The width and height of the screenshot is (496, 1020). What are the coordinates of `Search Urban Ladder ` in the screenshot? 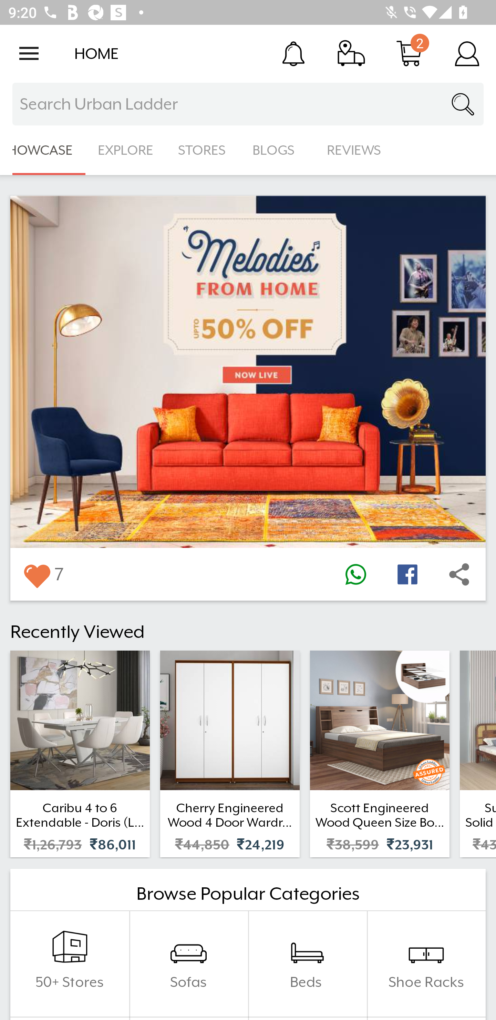 It's located at (248, 104).